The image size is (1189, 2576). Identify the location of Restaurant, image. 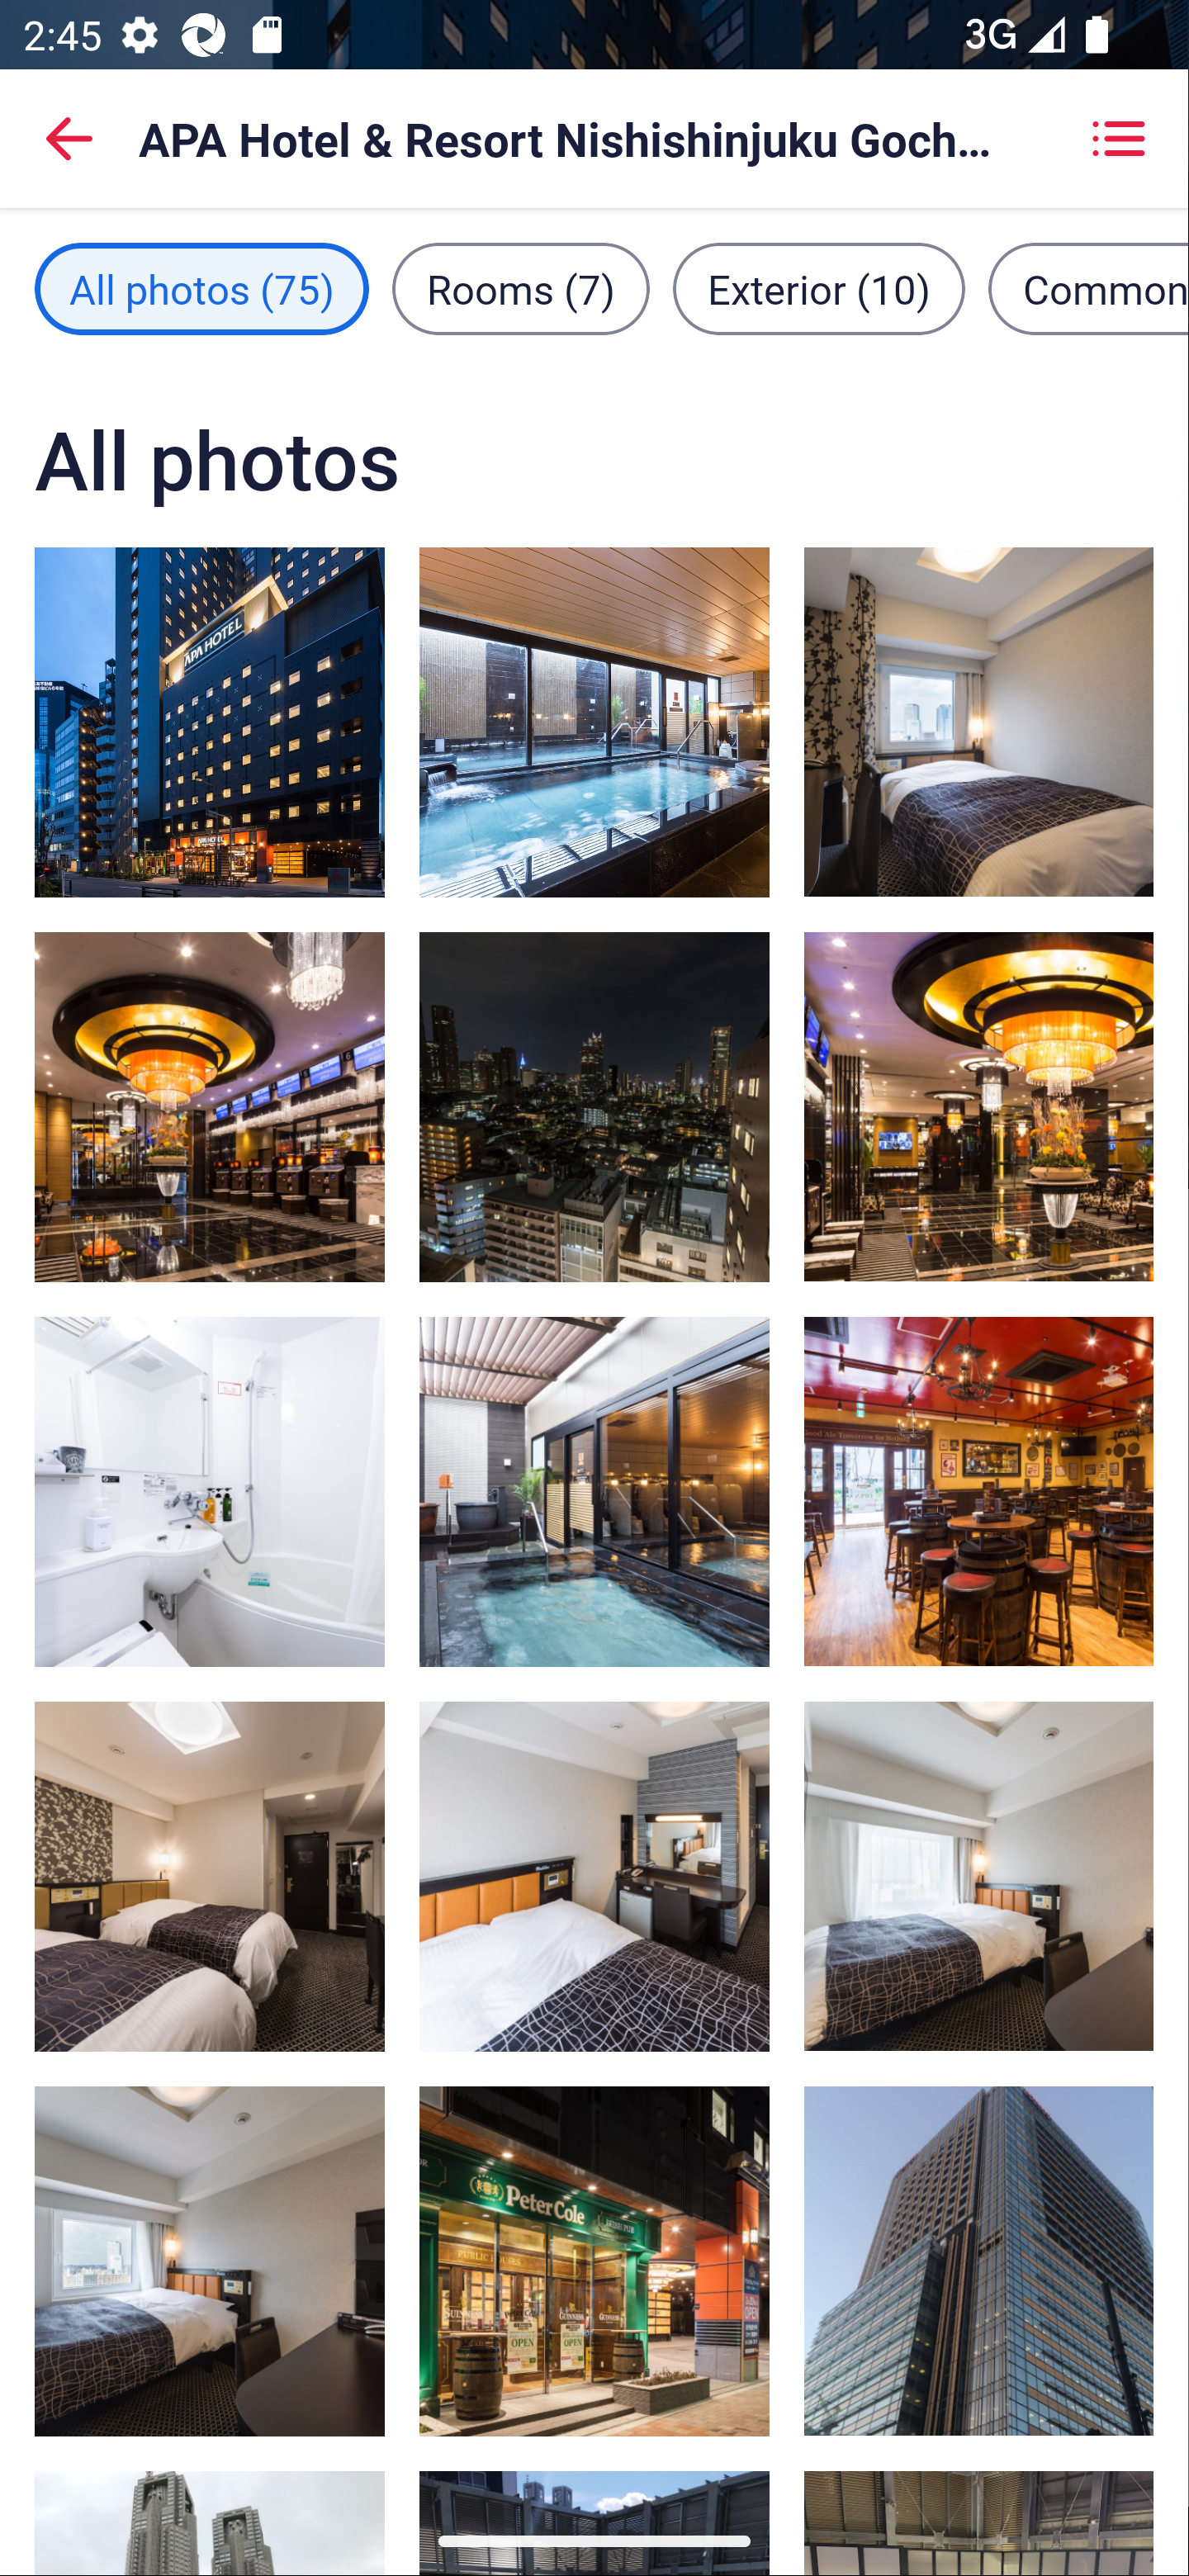
(594, 2261).